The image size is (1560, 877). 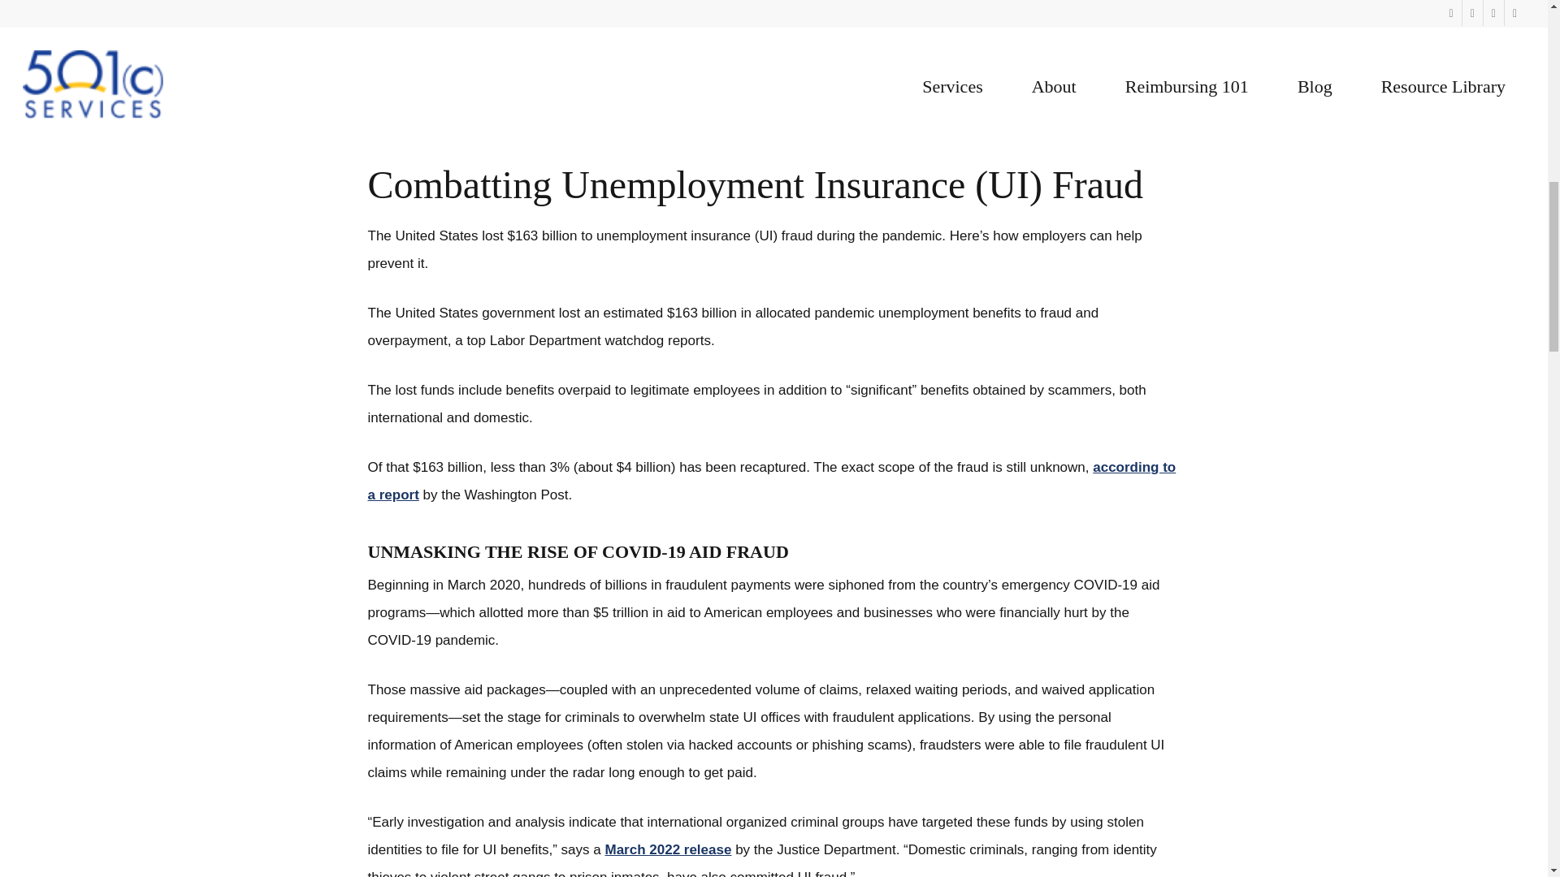 What do you see at coordinates (668, 849) in the screenshot?
I see `March 2022 release` at bounding box center [668, 849].